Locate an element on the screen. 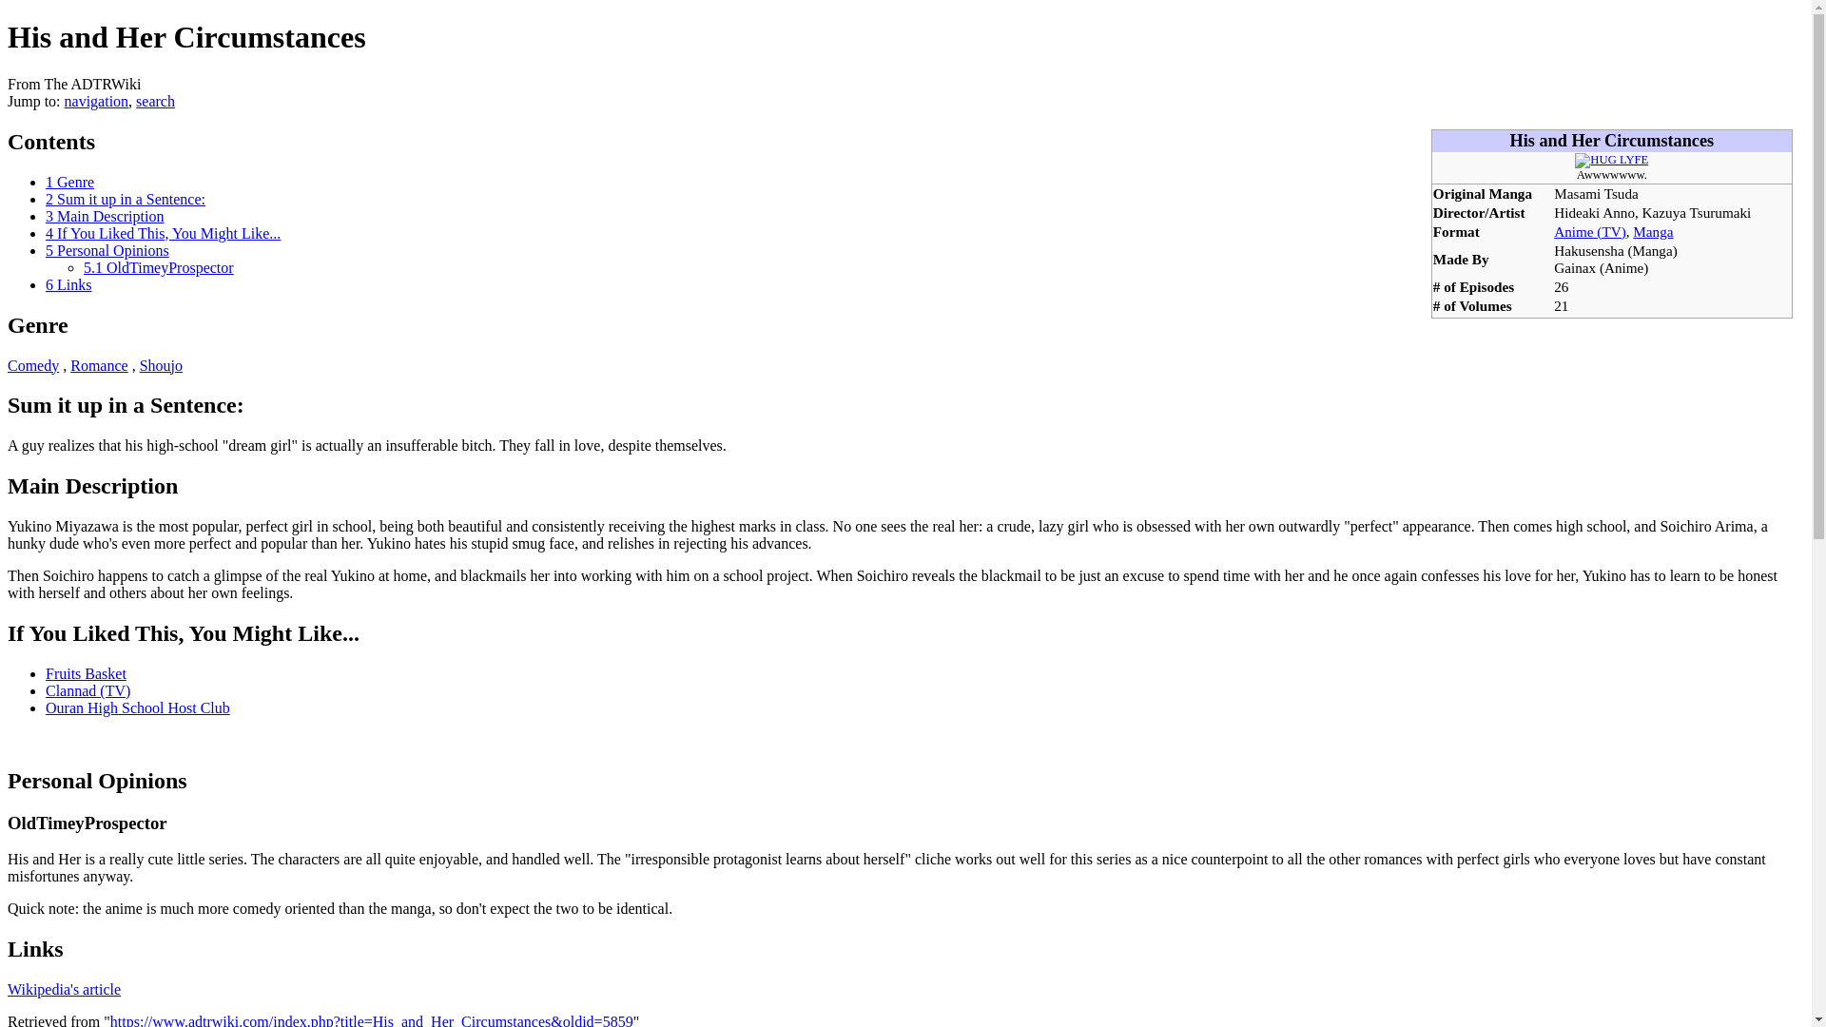 The height and width of the screenshot is (1027, 1826). Category:Shoujo is located at coordinates (162, 365).